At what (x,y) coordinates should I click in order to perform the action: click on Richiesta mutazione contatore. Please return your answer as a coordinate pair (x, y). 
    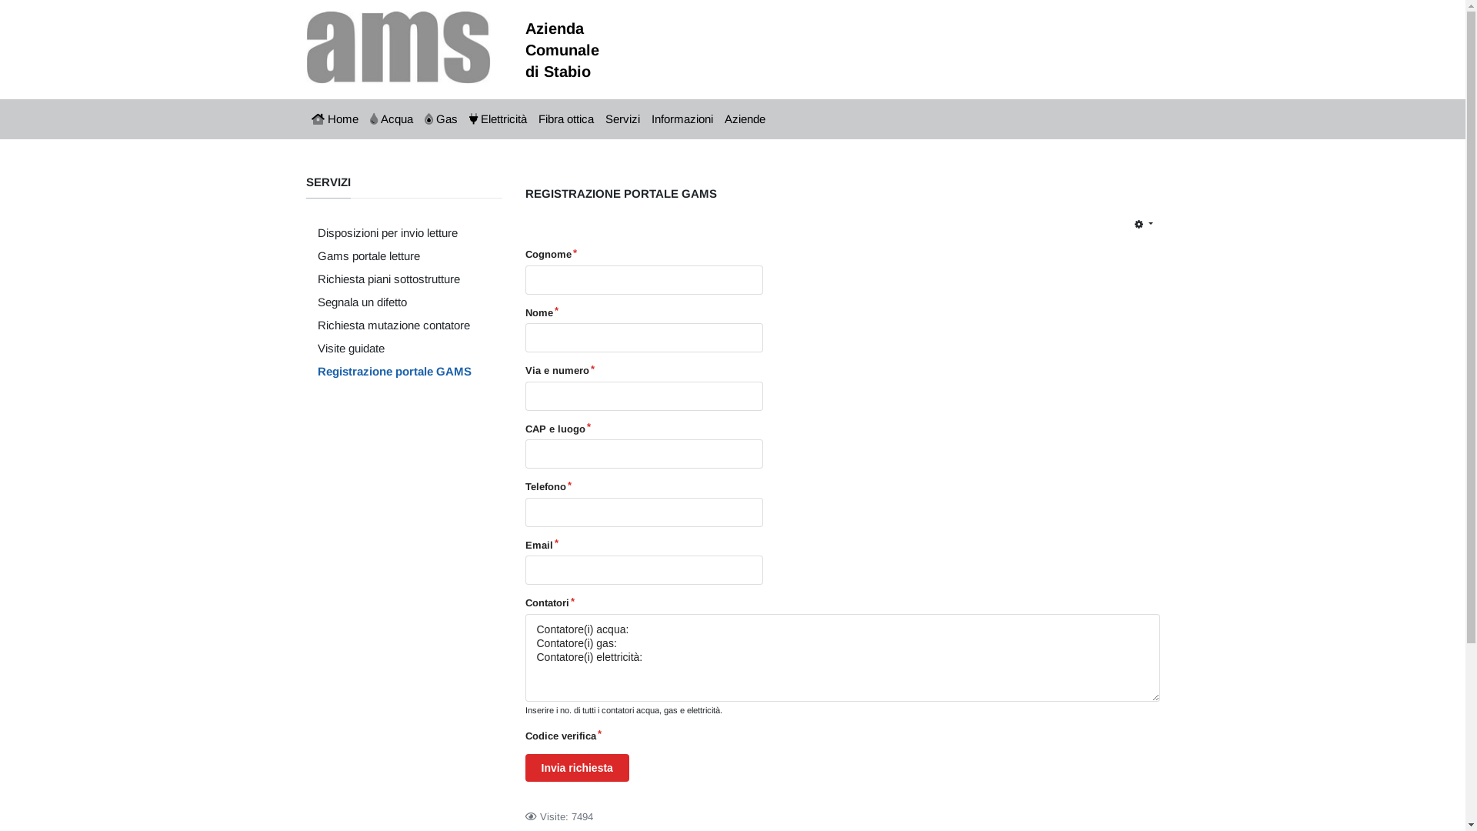
    Looking at the image, I should click on (394, 325).